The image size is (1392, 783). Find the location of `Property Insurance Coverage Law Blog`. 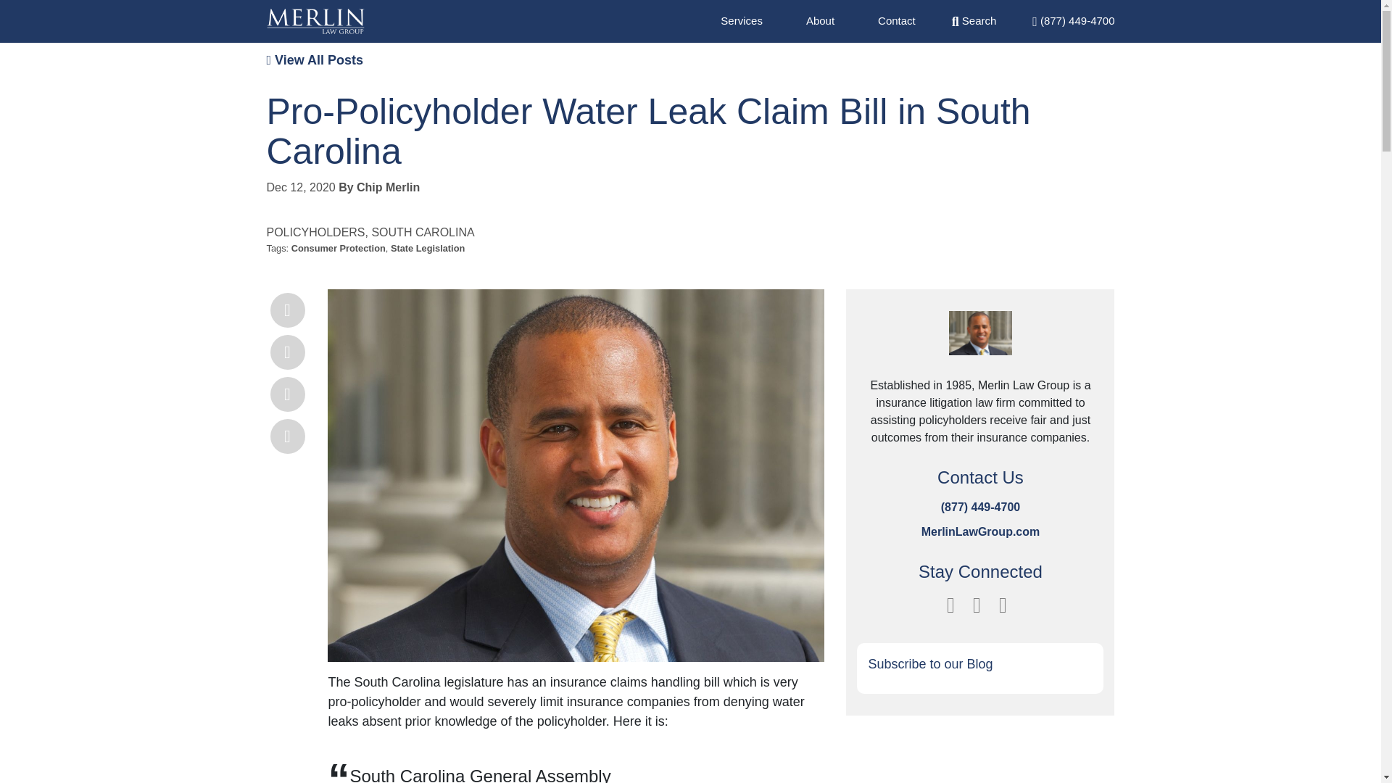

Property Insurance Coverage Law Blog is located at coordinates (316, 21).